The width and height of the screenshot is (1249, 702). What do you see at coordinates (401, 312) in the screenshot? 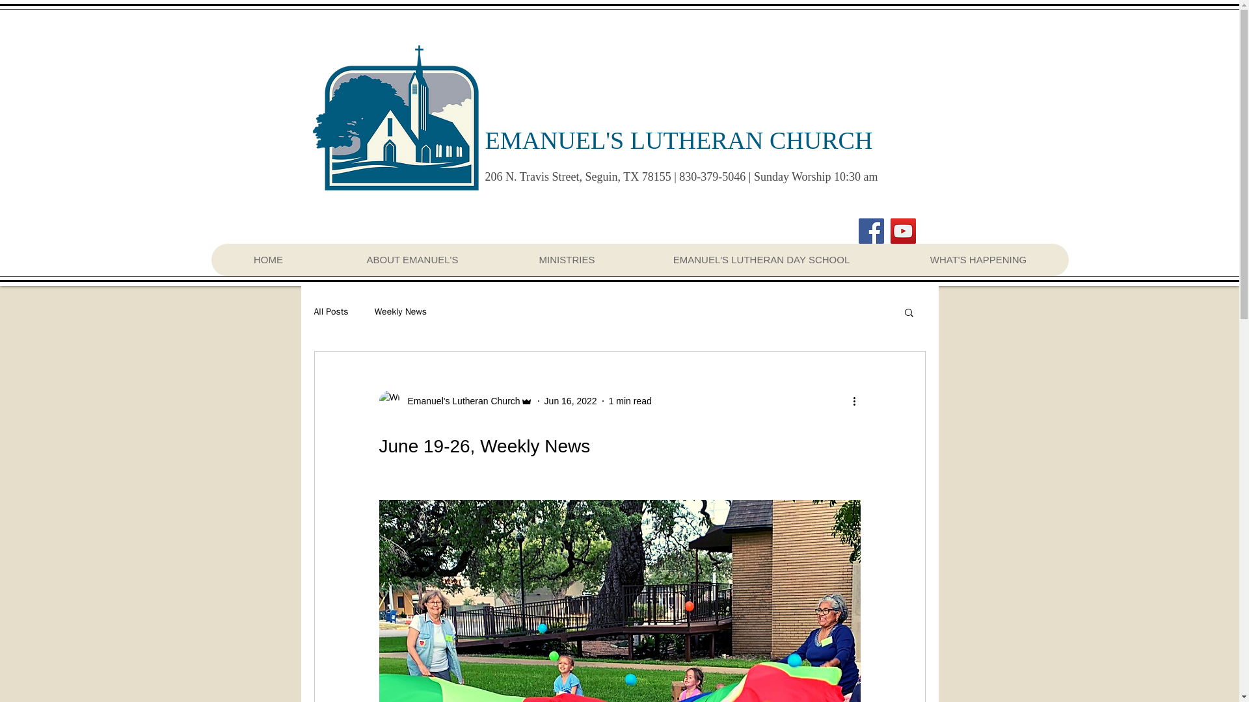
I see `Weekly News` at bounding box center [401, 312].